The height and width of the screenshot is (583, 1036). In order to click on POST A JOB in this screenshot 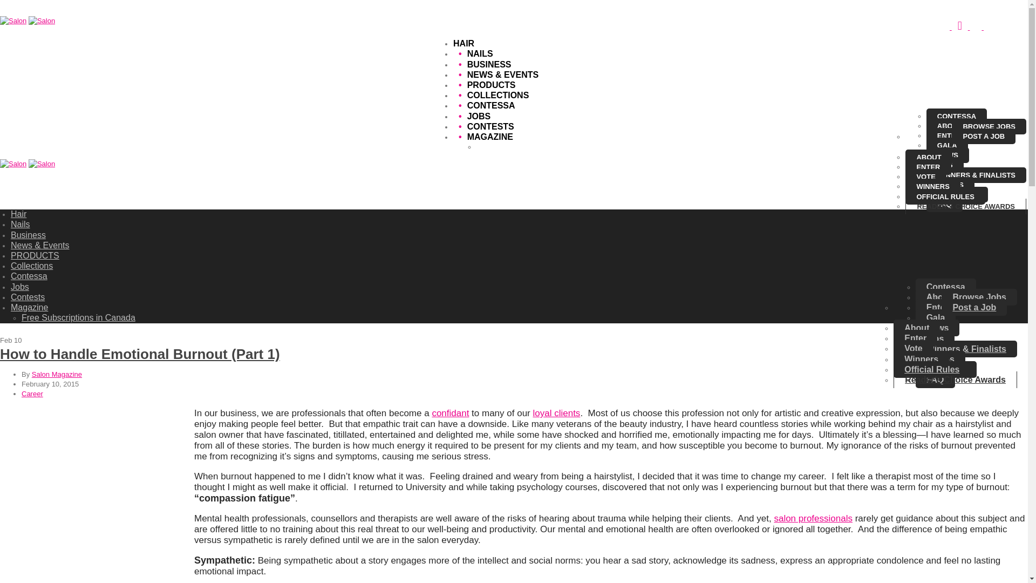, I will do `click(983, 136)`.